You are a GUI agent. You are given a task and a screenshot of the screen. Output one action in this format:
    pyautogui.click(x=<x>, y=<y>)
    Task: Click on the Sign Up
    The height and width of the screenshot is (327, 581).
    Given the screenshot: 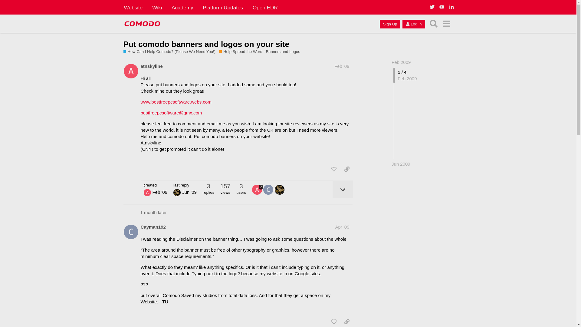 What is the action you would take?
    pyautogui.click(x=390, y=24)
    